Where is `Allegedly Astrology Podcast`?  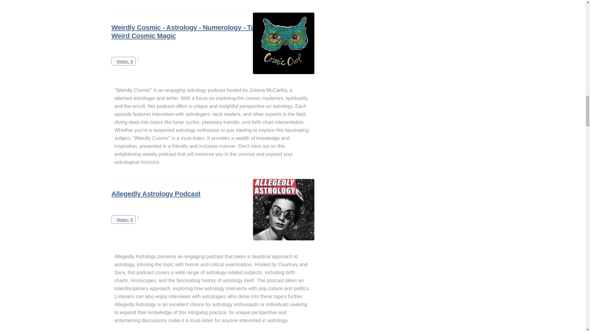 Allegedly Astrology Podcast is located at coordinates (156, 194).